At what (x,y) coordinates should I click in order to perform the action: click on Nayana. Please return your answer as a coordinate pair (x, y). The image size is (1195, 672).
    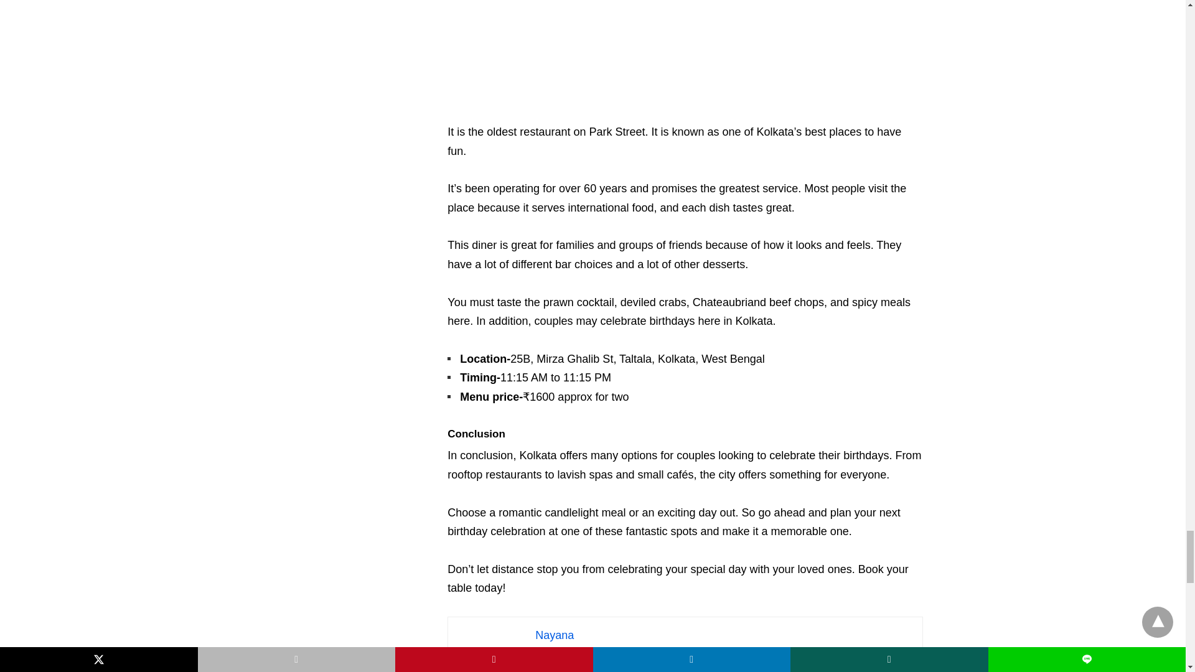
    Looking at the image, I should click on (554, 635).